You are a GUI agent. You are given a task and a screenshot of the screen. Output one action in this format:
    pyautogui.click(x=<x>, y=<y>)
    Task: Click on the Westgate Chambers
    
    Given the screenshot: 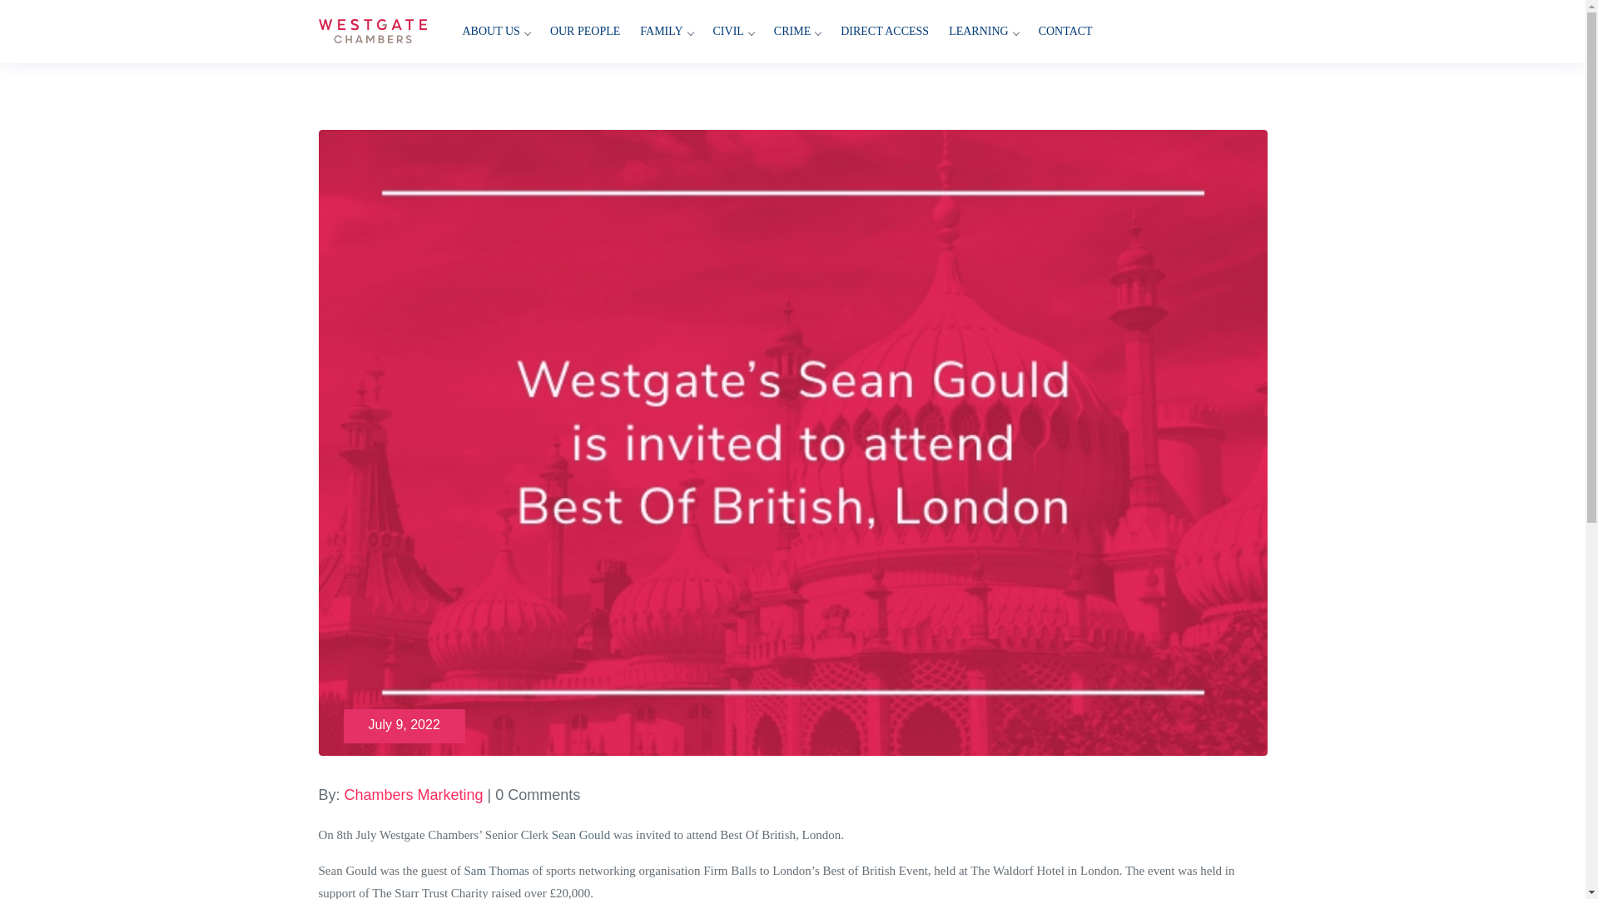 What is the action you would take?
    pyautogui.click(x=372, y=28)
    